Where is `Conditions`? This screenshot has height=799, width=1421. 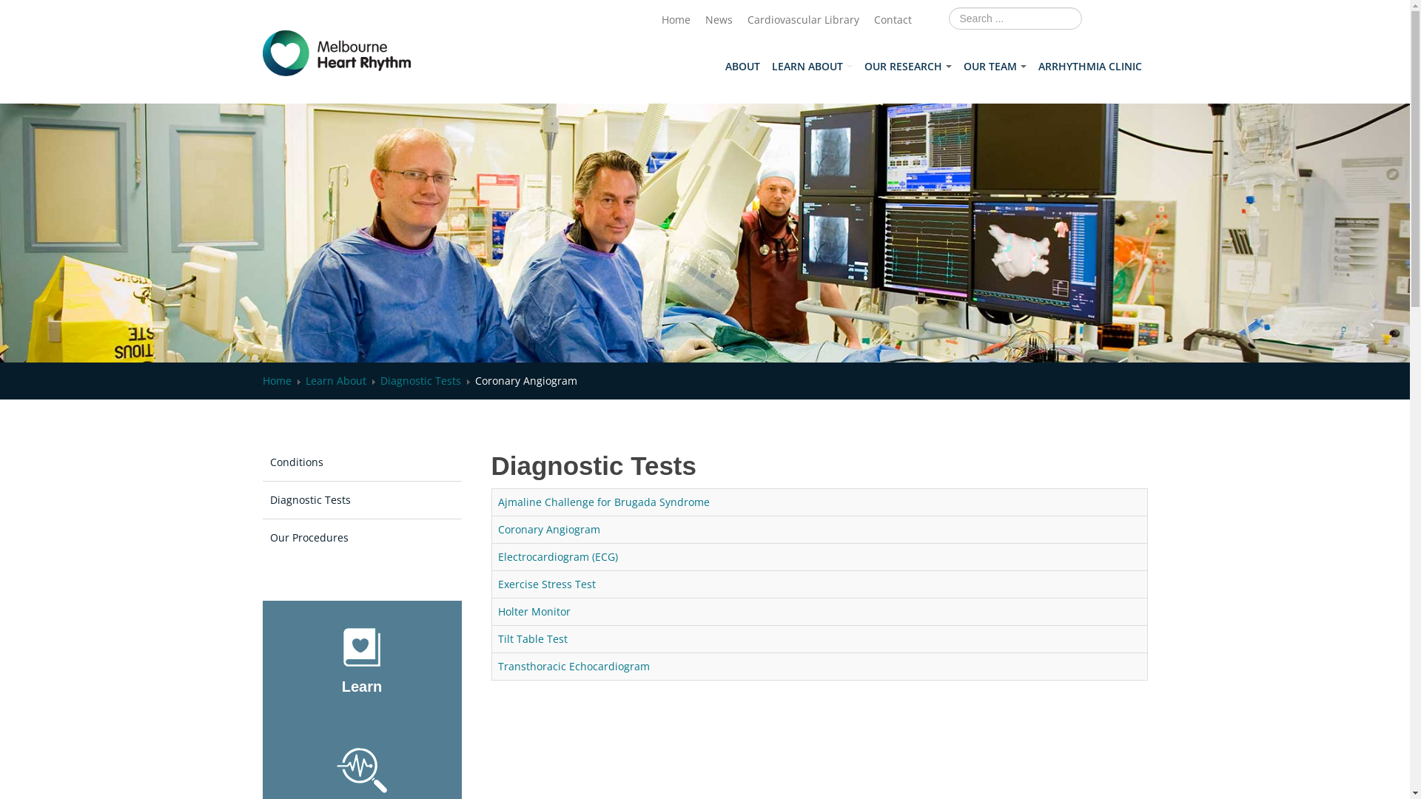
Conditions is located at coordinates (361, 462).